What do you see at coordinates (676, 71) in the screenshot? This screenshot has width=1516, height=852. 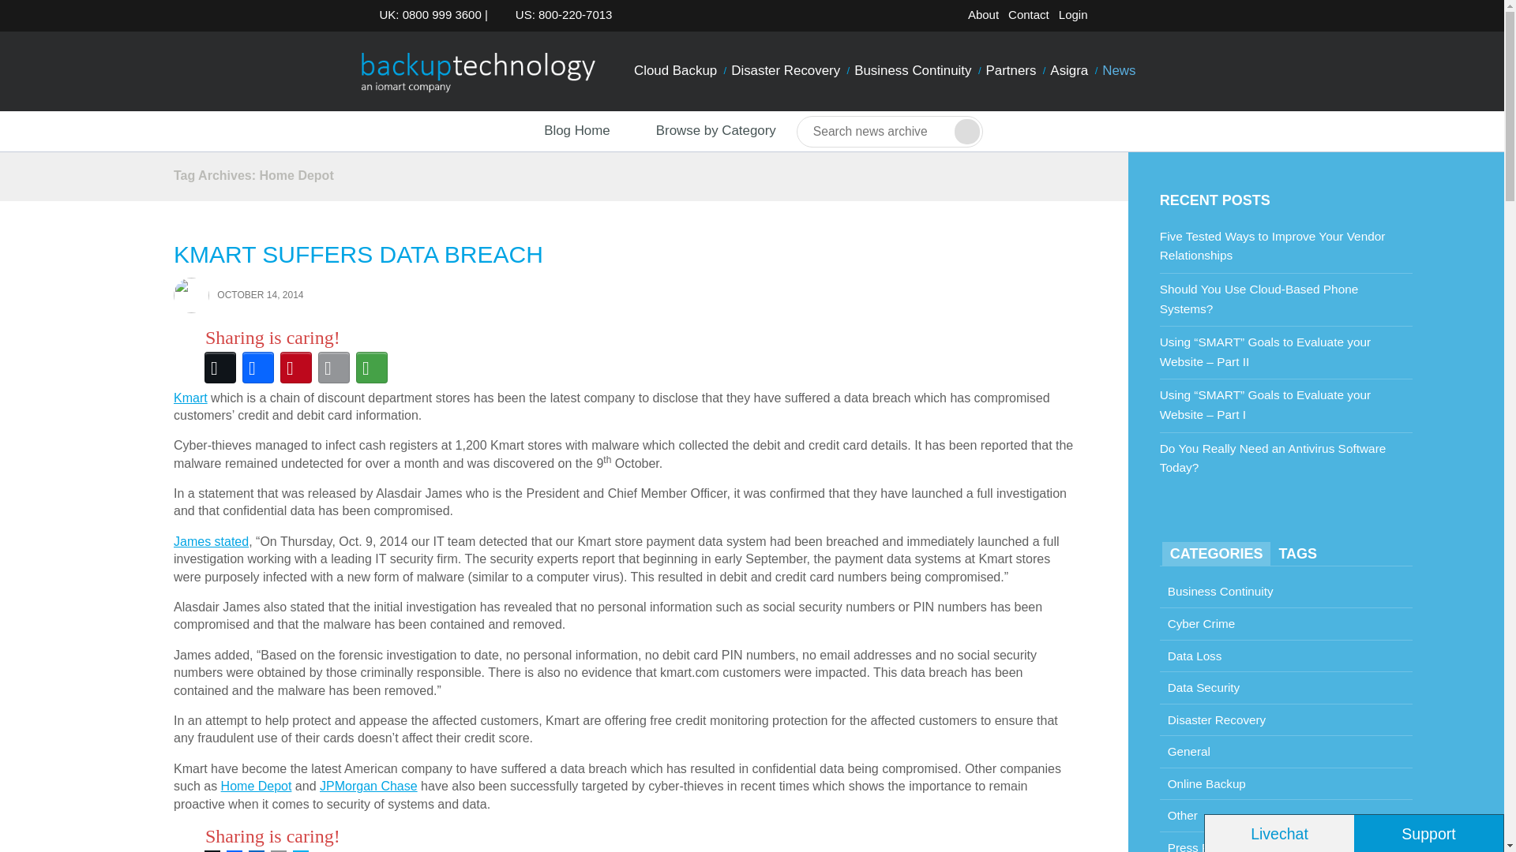 I see `Cloud Backup` at bounding box center [676, 71].